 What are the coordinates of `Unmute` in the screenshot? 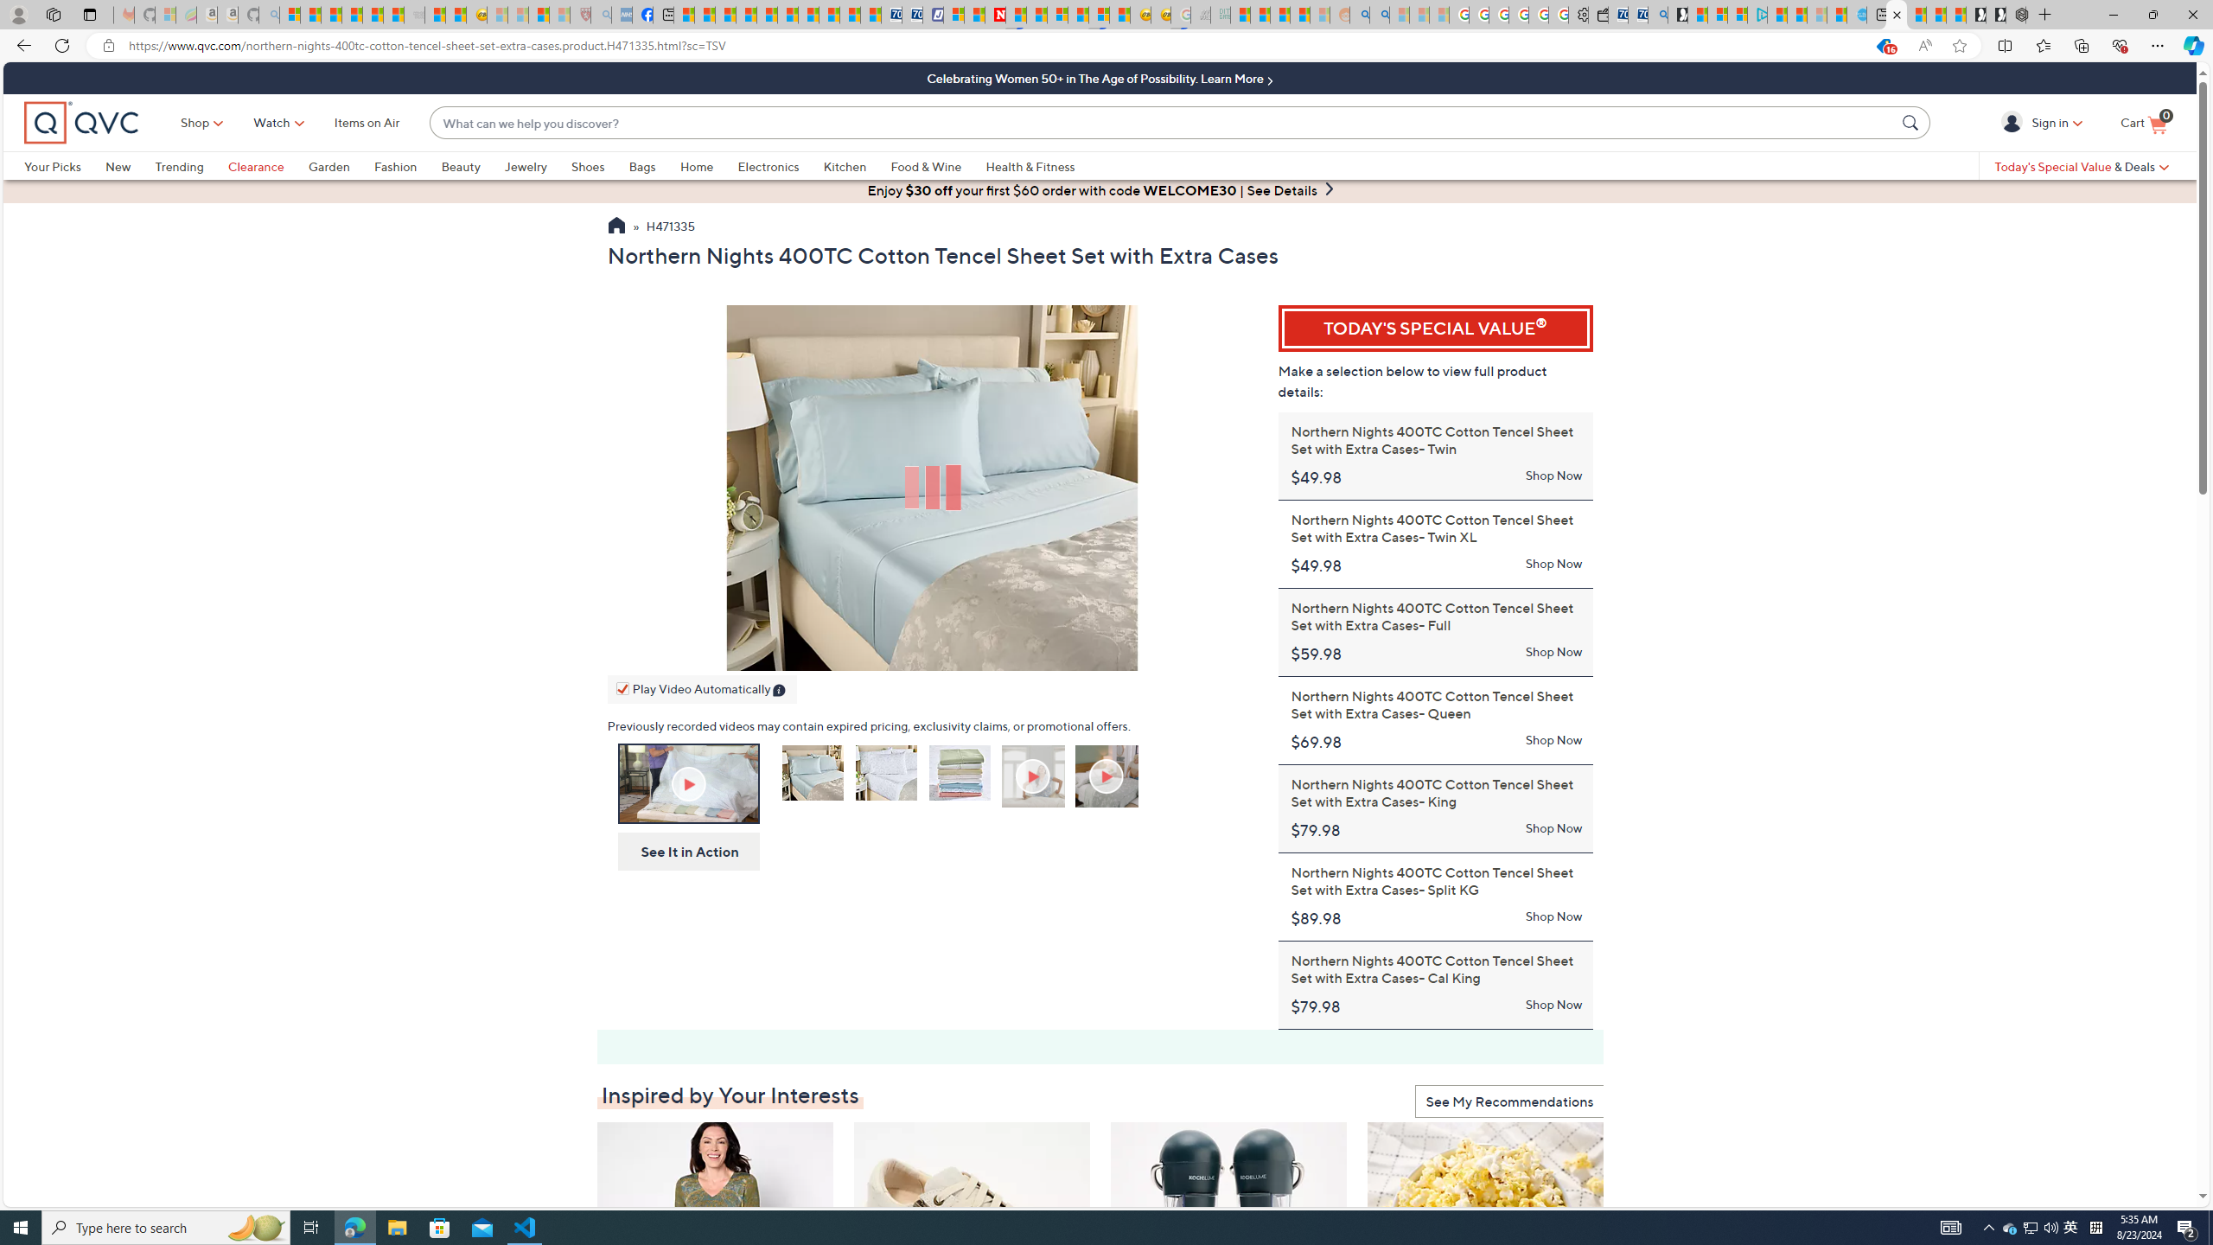 It's located at (1181, 654).